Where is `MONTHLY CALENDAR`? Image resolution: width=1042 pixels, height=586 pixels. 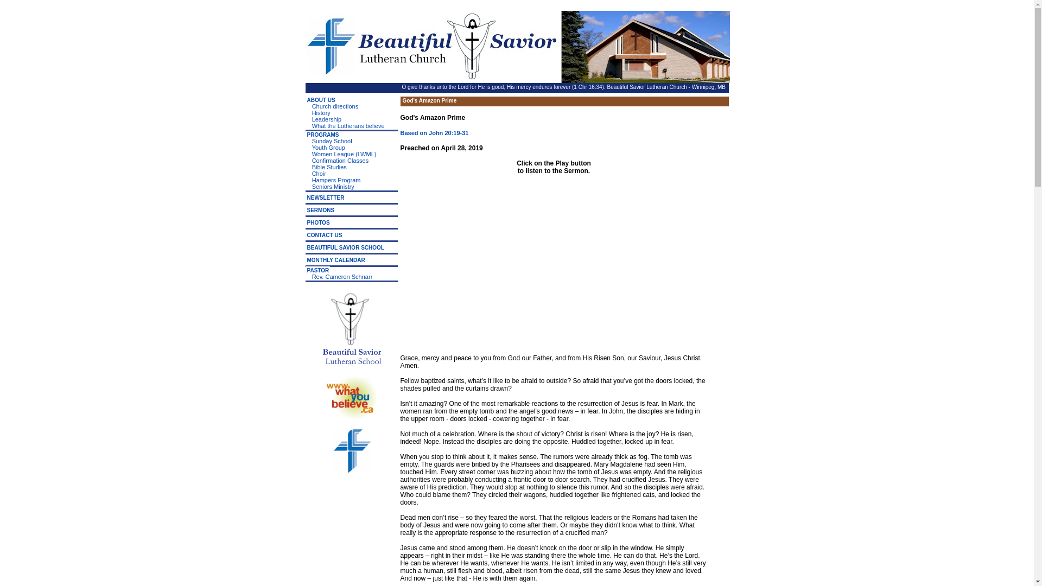 MONTHLY CALENDAR is located at coordinates (336, 260).